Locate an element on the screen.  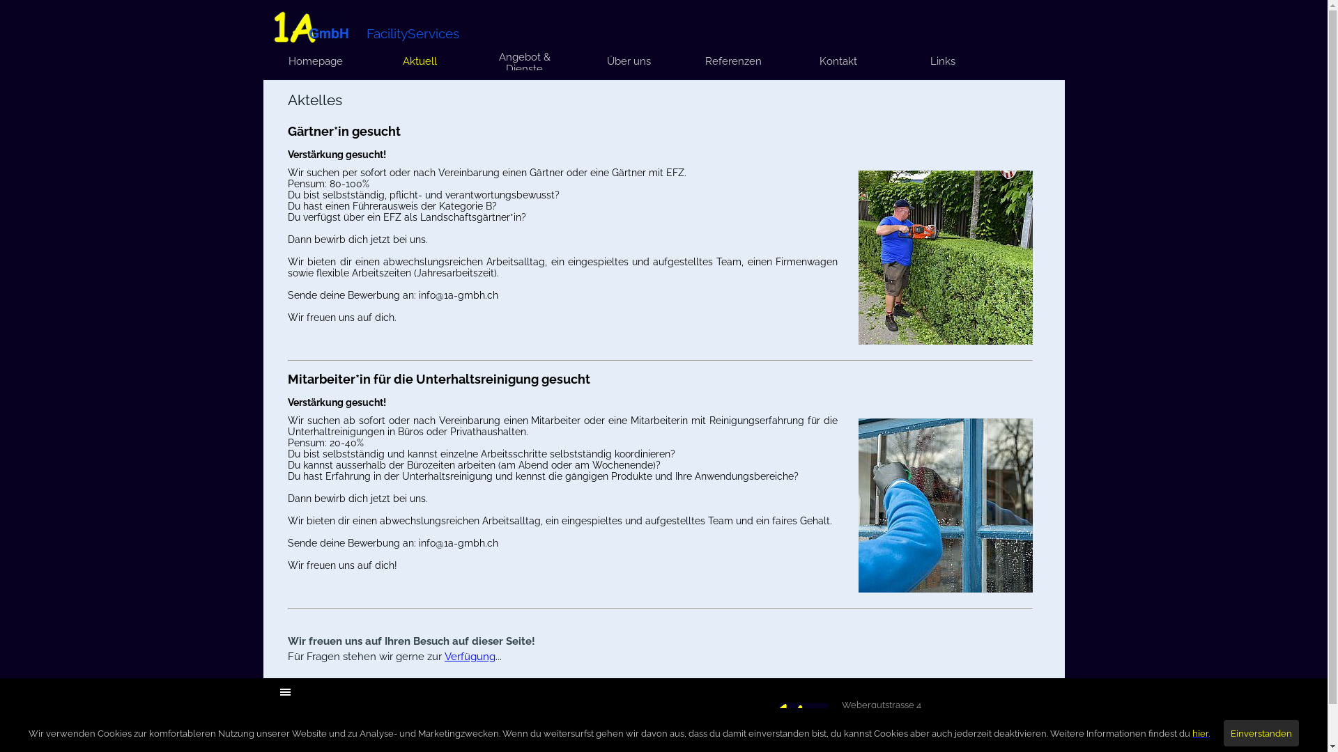
hier is located at coordinates (1200, 733).